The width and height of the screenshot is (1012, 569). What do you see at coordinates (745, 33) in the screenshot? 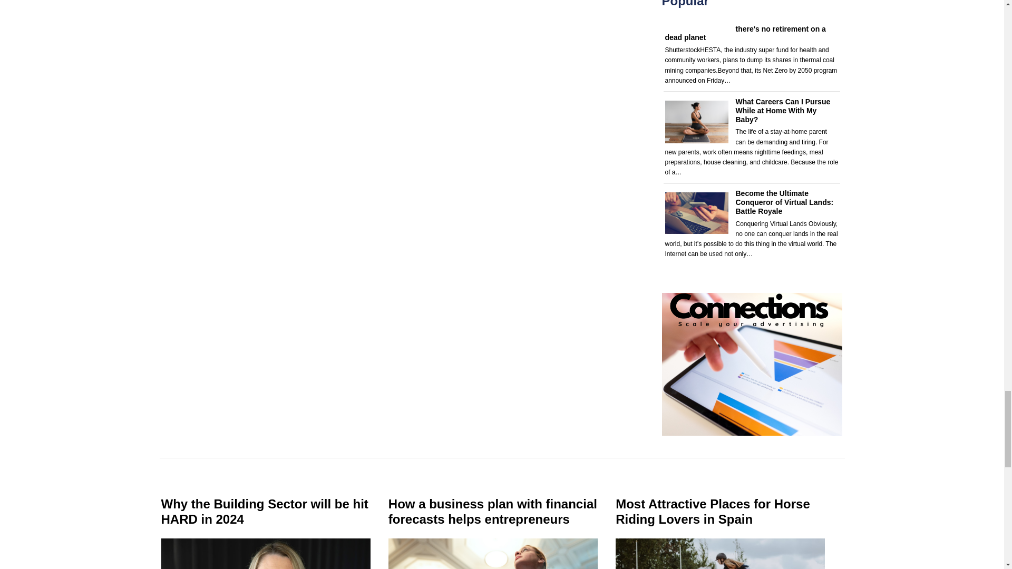
I see `there's no retirement on a dead planet` at bounding box center [745, 33].